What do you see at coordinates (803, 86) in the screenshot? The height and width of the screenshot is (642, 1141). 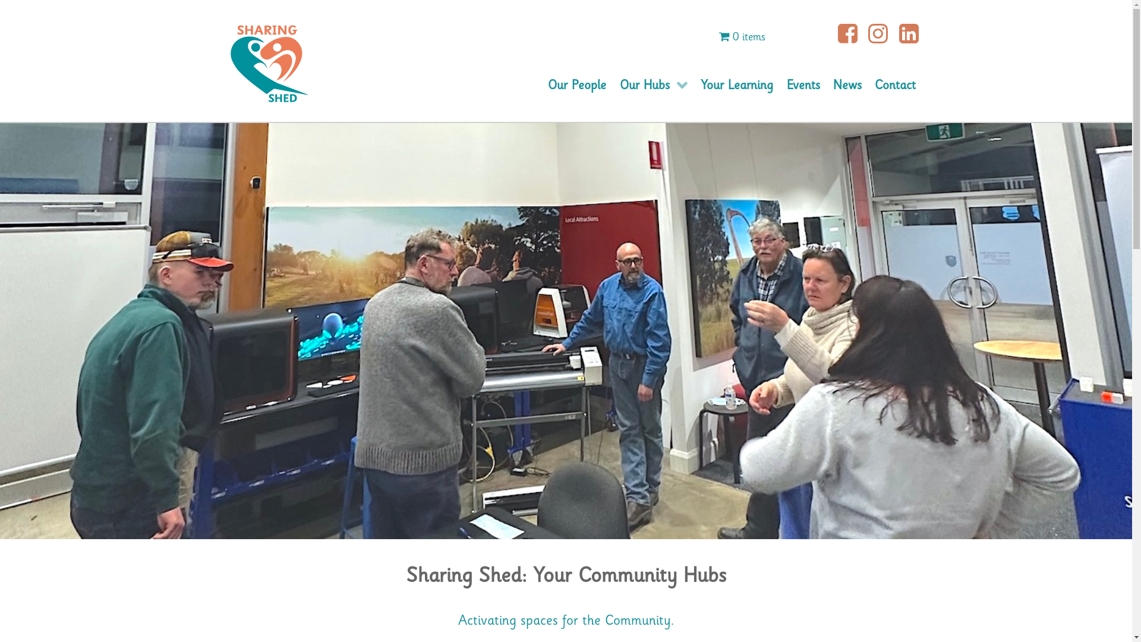 I see `Events` at bounding box center [803, 86].